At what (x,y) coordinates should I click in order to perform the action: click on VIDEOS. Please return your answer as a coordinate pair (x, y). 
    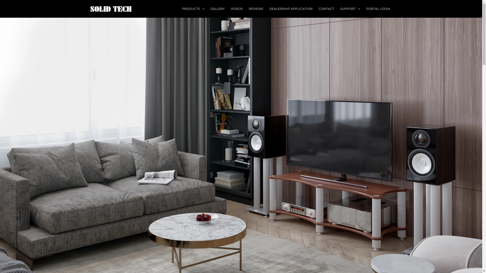
    Looking at the image, I should click on (237, 9).